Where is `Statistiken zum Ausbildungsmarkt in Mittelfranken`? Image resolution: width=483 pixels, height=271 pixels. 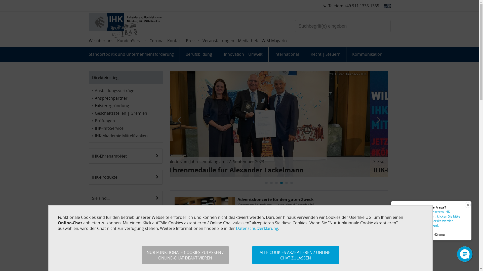 Statistiken zum Ausbildungsmarkt in Mittelfranken is located at coordinates (287, 255).